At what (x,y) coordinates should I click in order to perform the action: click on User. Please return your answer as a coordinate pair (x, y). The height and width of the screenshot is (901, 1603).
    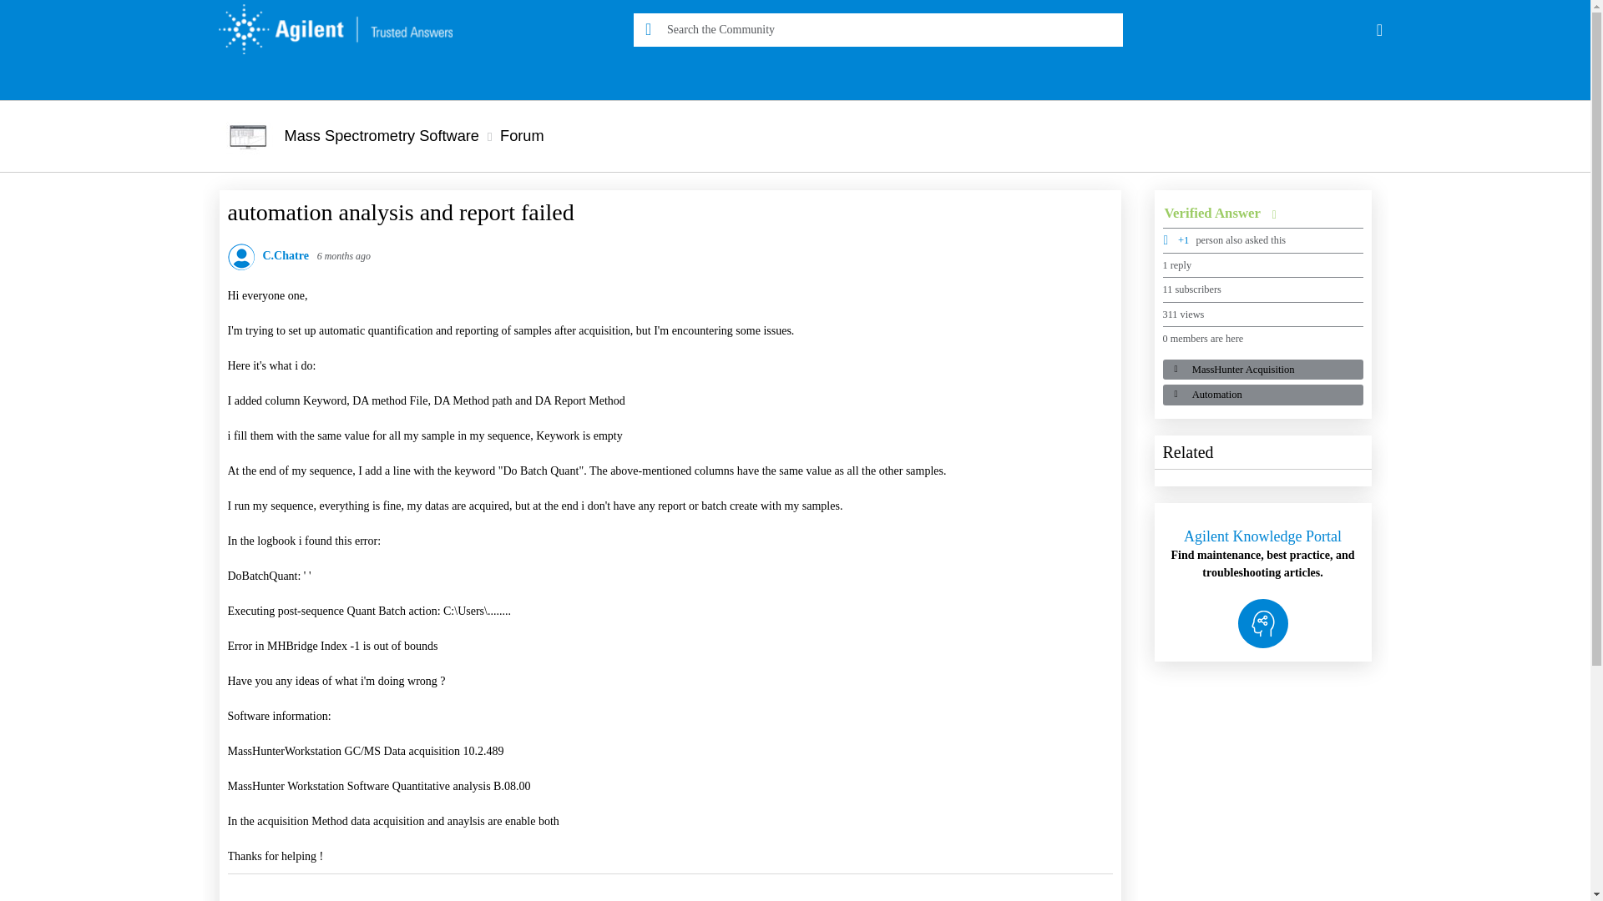
    Looking at the image, I should click on (1379, 30).